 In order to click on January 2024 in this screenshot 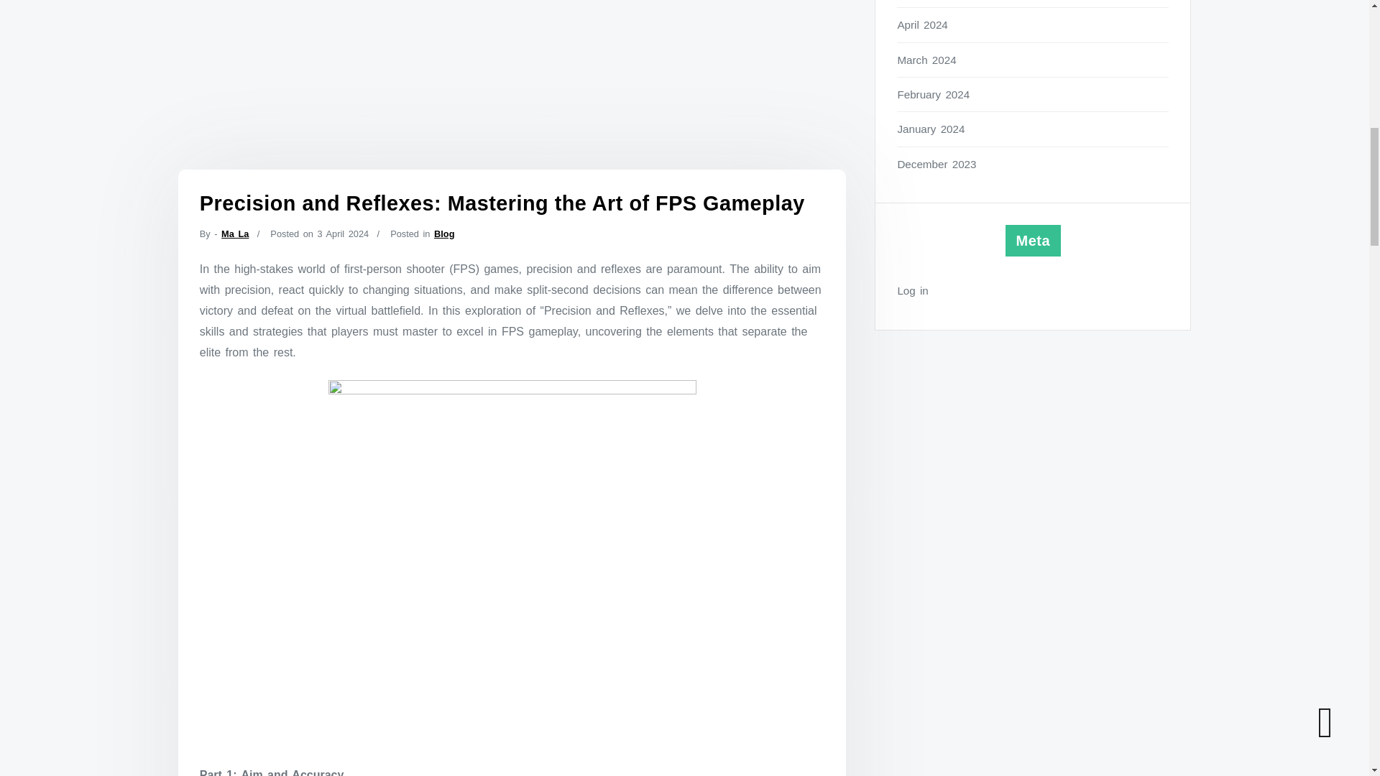, I will do `click(1033, 129)`.